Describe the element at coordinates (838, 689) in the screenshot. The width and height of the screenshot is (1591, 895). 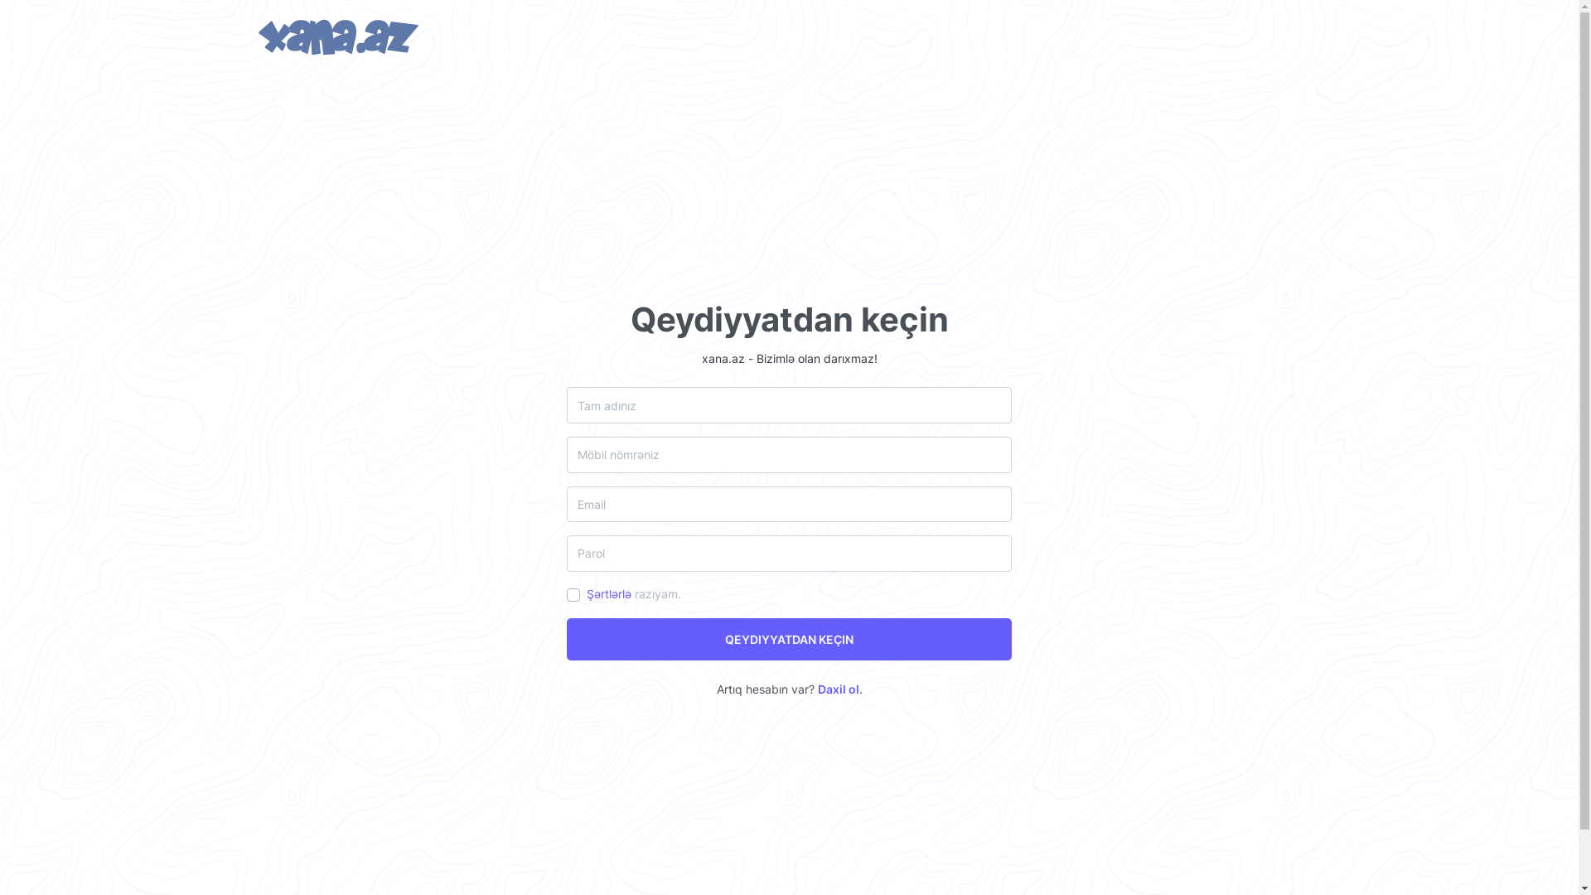
I see `Daxil ol` at that location.